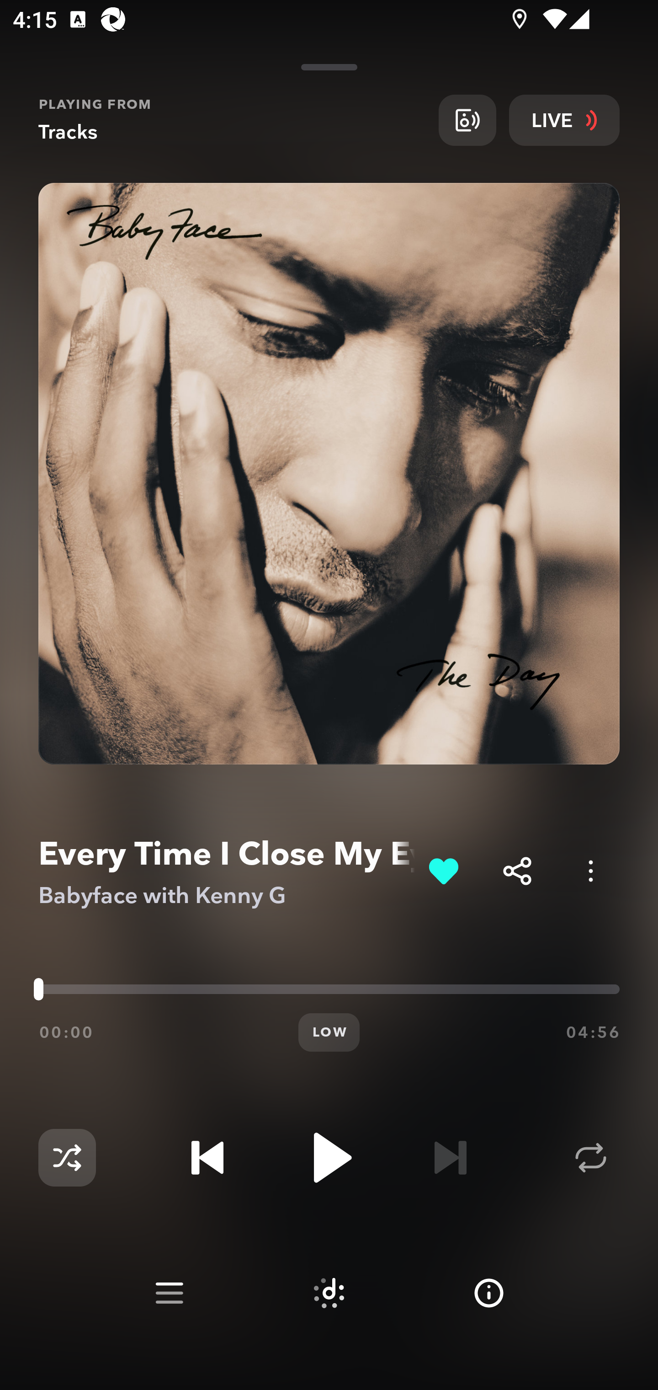  I want to click on Shuffle enabled, so click(67, 1158).